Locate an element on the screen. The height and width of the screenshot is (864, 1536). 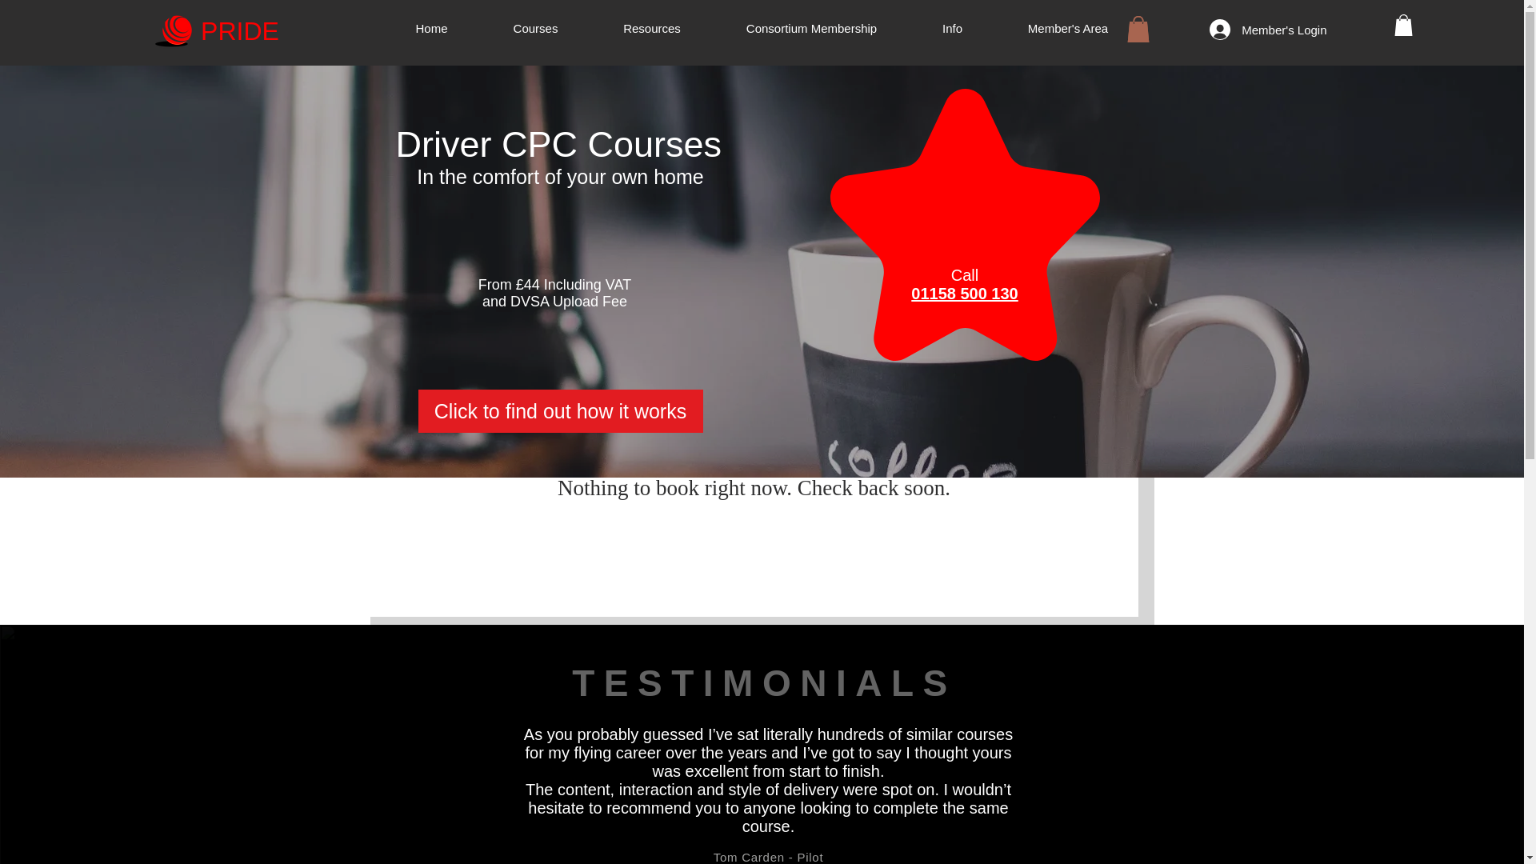
Consortium Membership is located at coordinates (812, 29).